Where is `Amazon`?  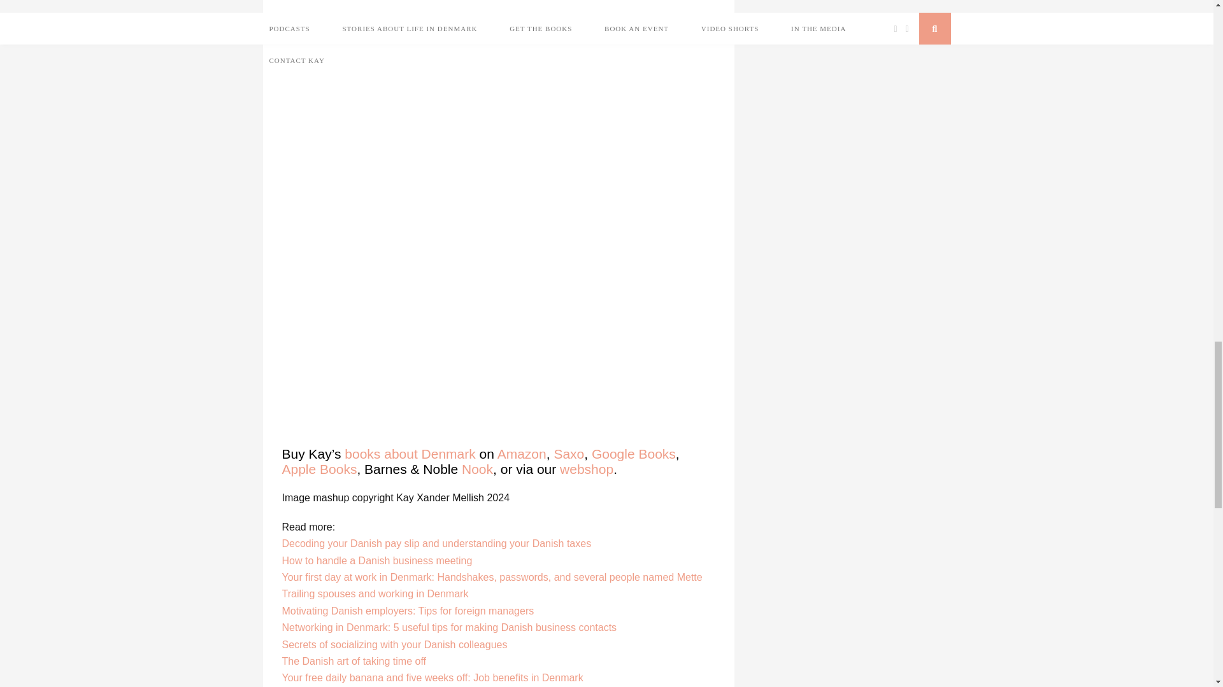 Amazon is located at coordinates (522, 454).